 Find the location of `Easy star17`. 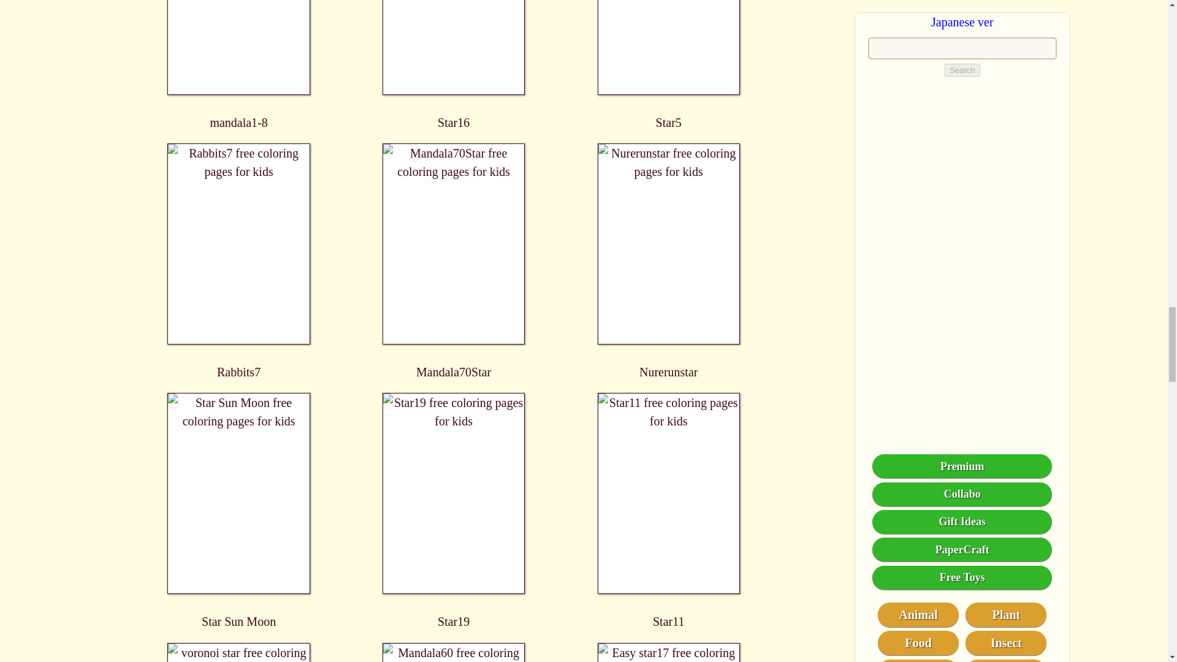

Easy star17 is located at coordinates (668, 652).